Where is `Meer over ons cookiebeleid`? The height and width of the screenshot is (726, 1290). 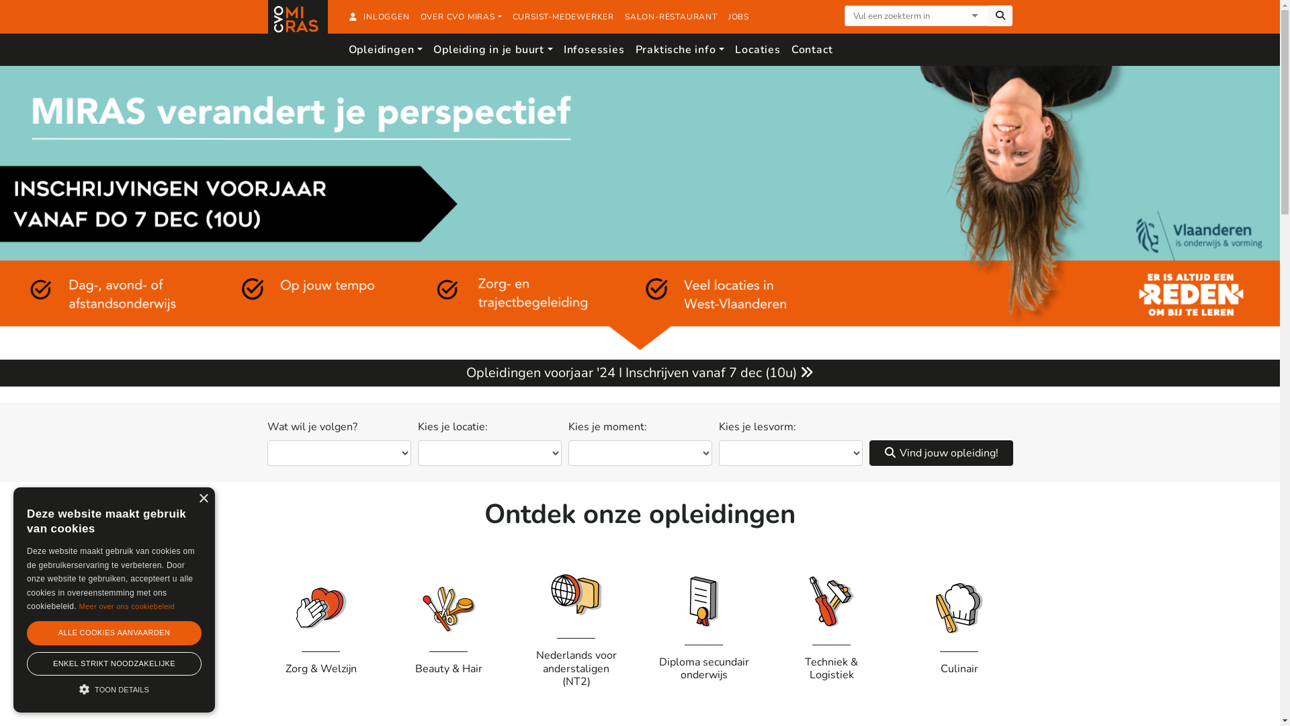
Meer over ons cookiebeleid is located at coordinates (127, 606).